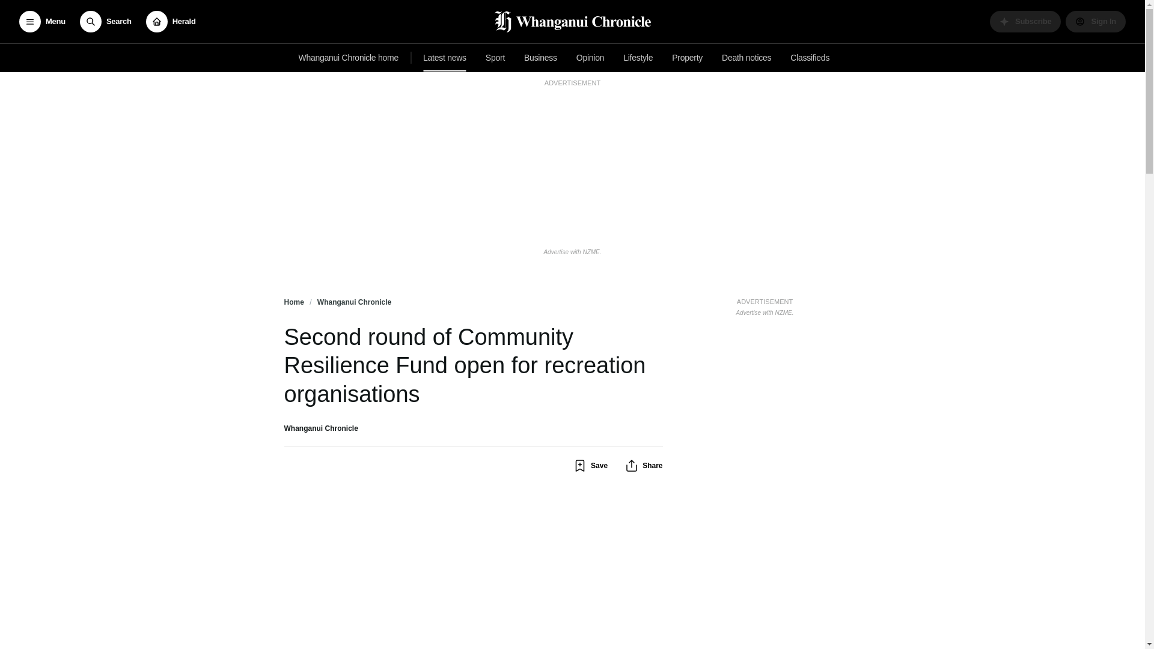 This screenshot has height=649, width=1154. Describe the element at coordinates (495, 58) in the screenshot. I see `Manage your account` at that location.